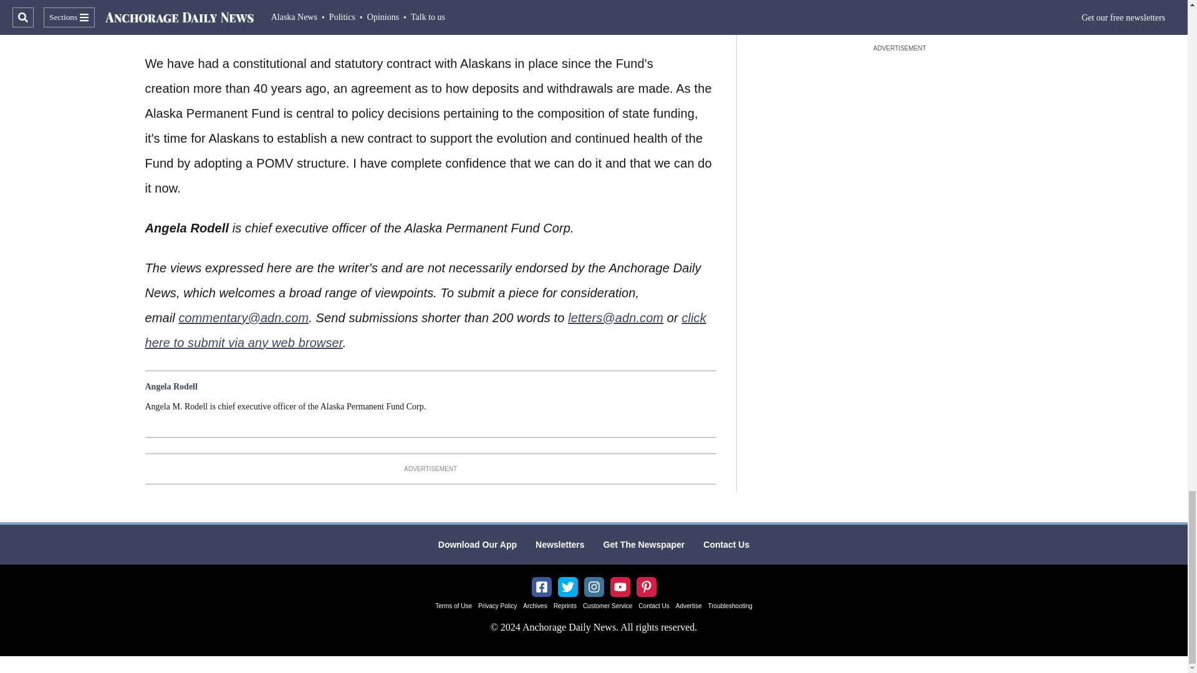 Image resolution: width=1197 pixels, height=673 pixels. What do you see at coordinates (567, 587) in the screenshot?
I see `Twitter IconTwitter Account for Anchorage Daily News` at bounding box center [567, 587].